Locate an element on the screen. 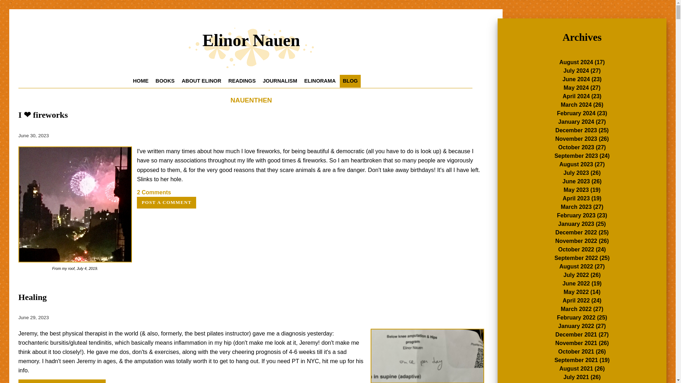 This screenshot has width=681, height=383. 2 Comments is located at coordinates (154, 192).